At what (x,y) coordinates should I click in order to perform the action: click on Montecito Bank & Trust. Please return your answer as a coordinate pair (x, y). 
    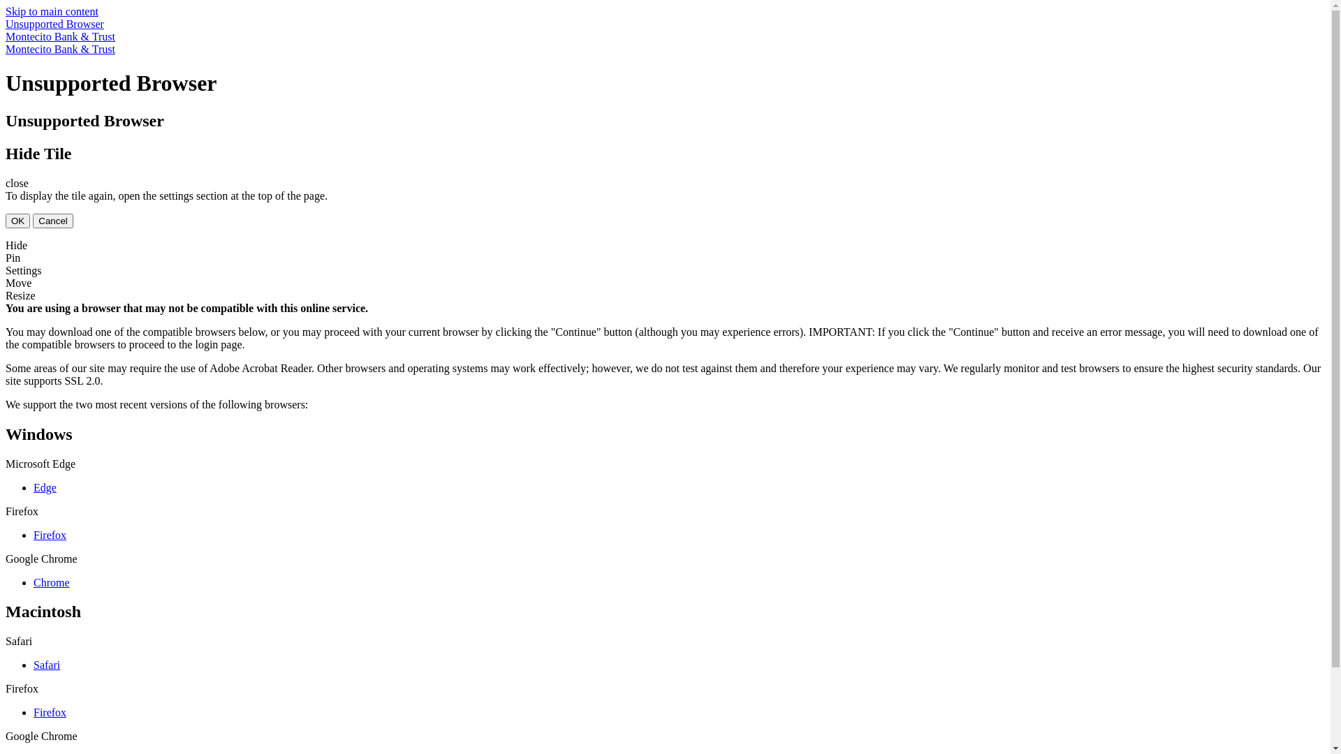
    Looking at the image, I should click on (665, 50).